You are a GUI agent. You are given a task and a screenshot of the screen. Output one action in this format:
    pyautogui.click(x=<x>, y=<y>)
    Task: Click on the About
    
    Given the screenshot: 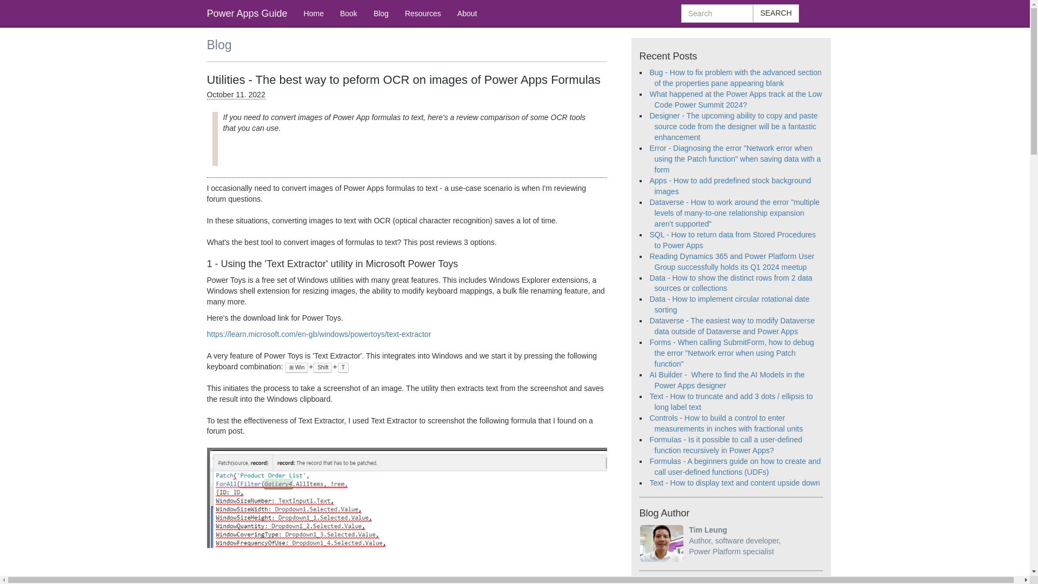 What is the action you would take?
    pyautogui.click(x=467, y=13)
    